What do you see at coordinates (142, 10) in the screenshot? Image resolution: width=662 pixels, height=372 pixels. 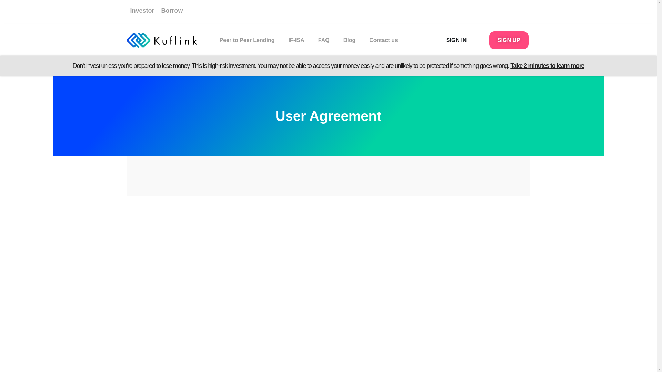 I see `Investor` at bounding box center [142, 10].